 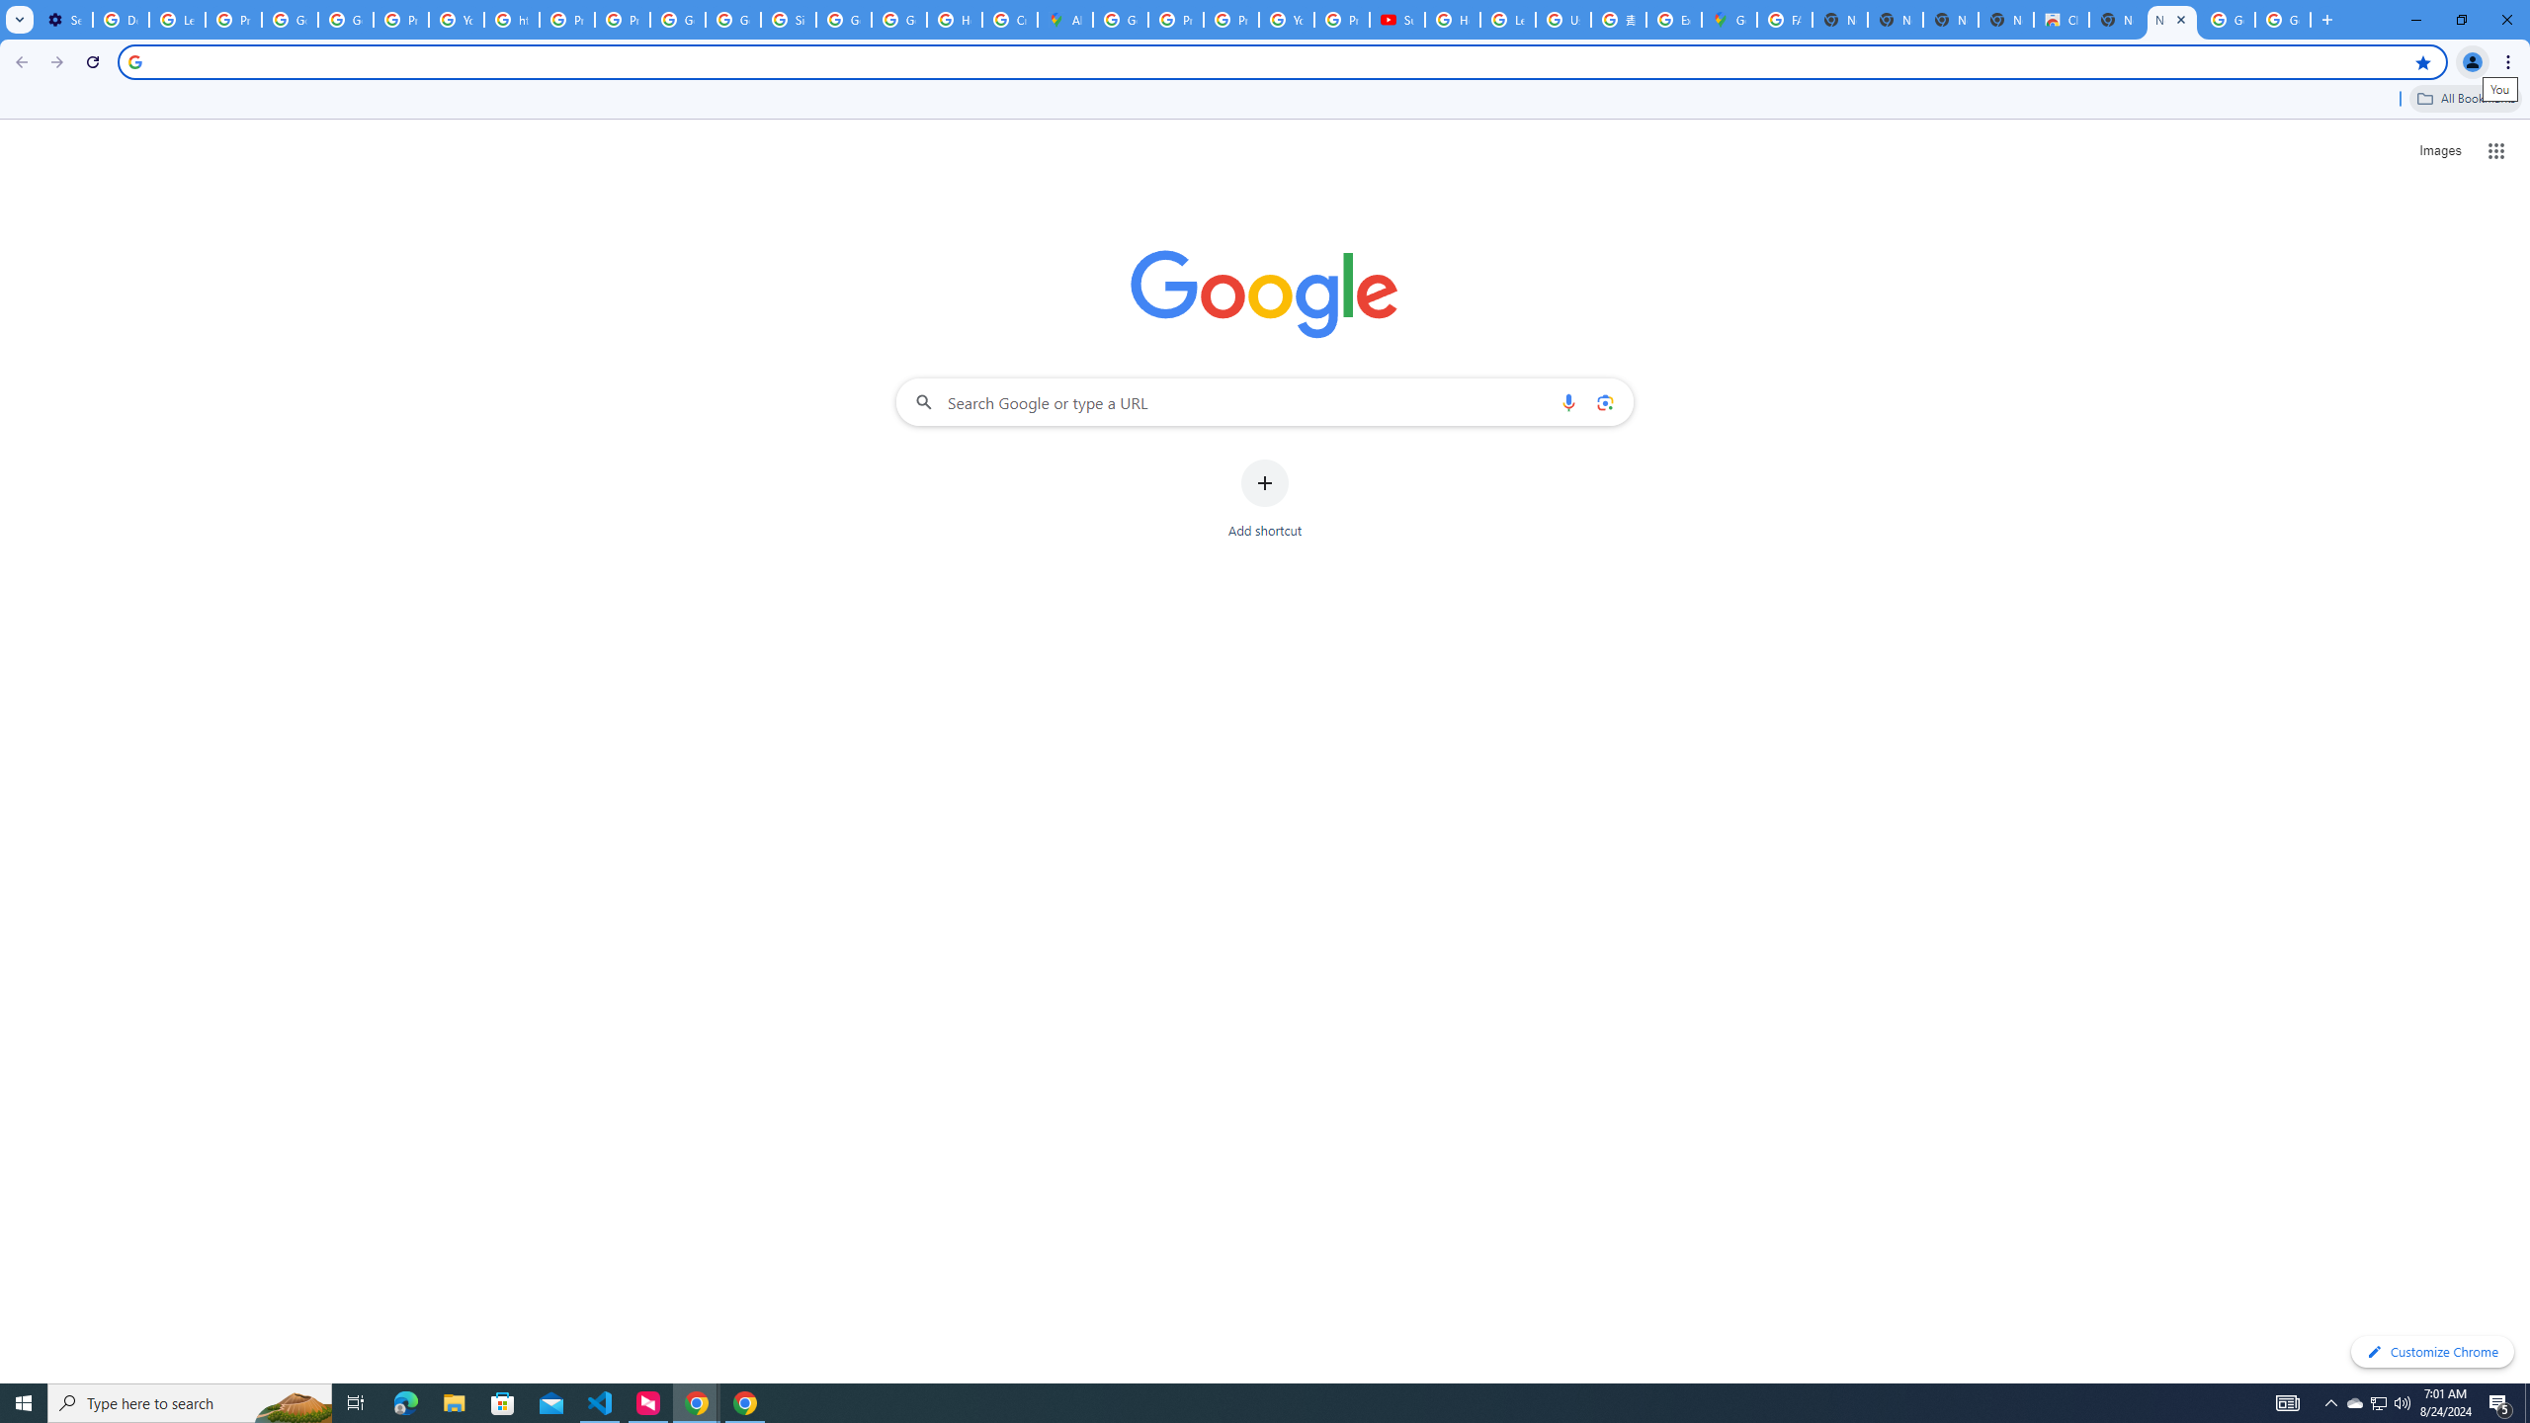 I want to click on Subscriptions - YouTube, so click(x=1397, y=20).